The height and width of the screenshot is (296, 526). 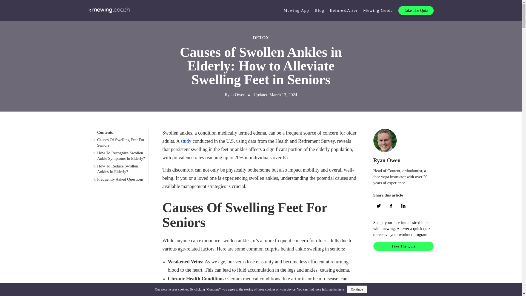 What do you see at coordinates (378, 10) in the screenshot?
I see `Mewing Guide` at bounding box center [378, 10].